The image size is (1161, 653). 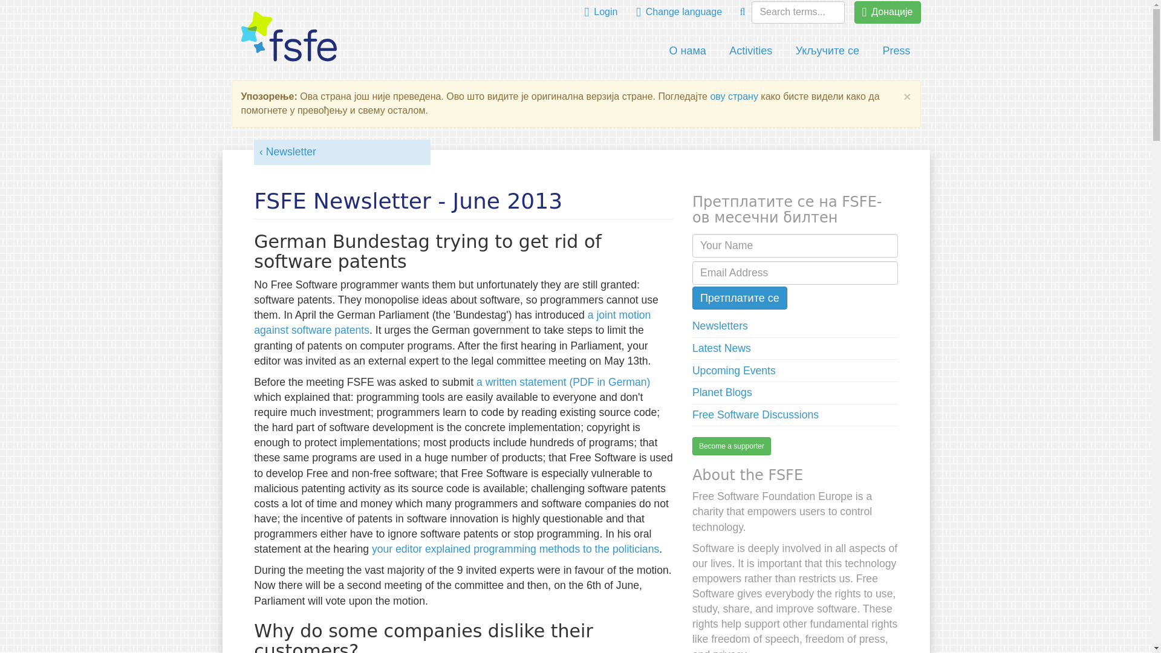 I want to click on Login, so click(x=601, y=12).